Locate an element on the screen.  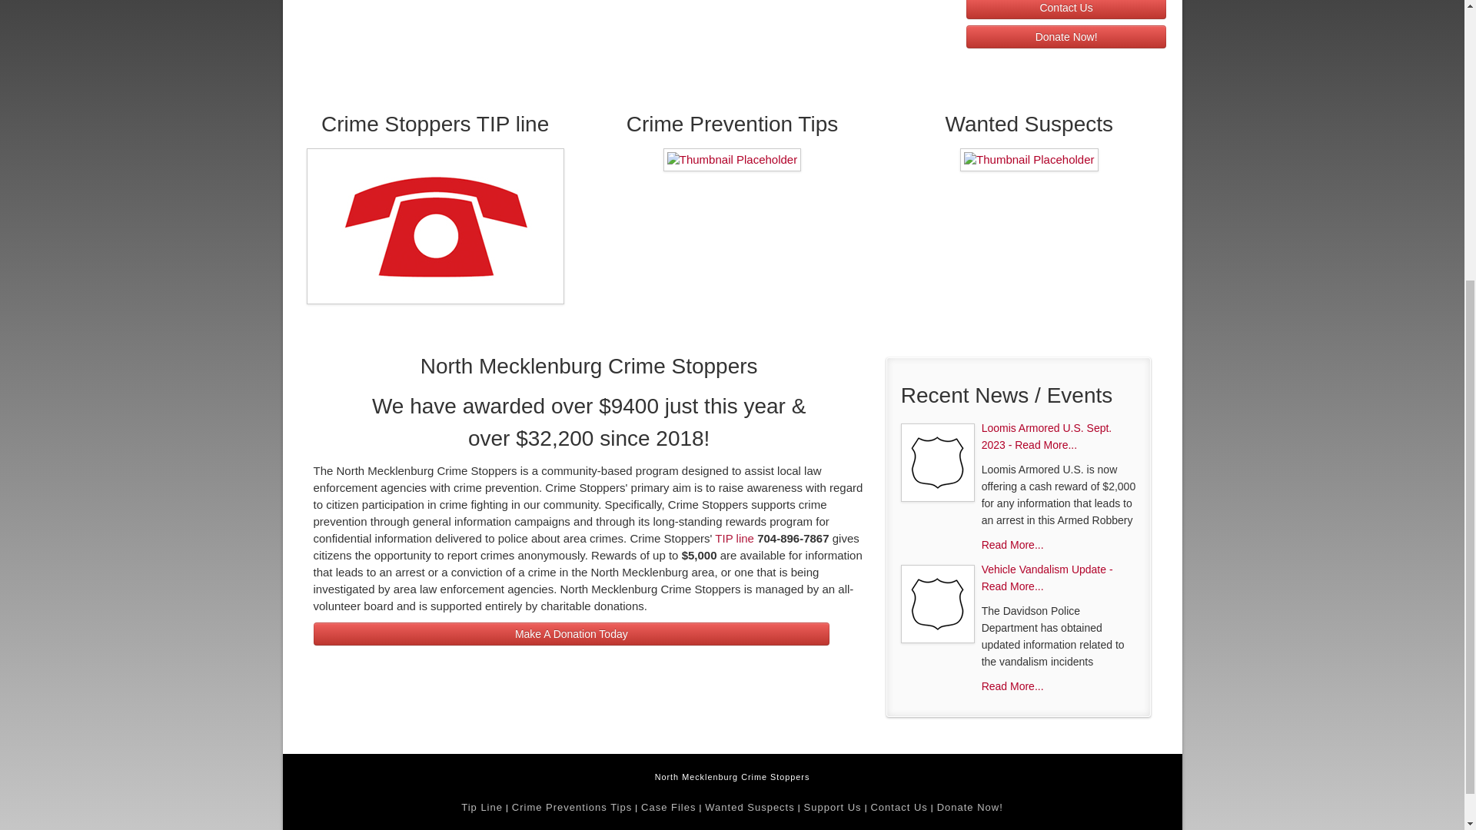
Support Us is located at coordinates (833, 807).